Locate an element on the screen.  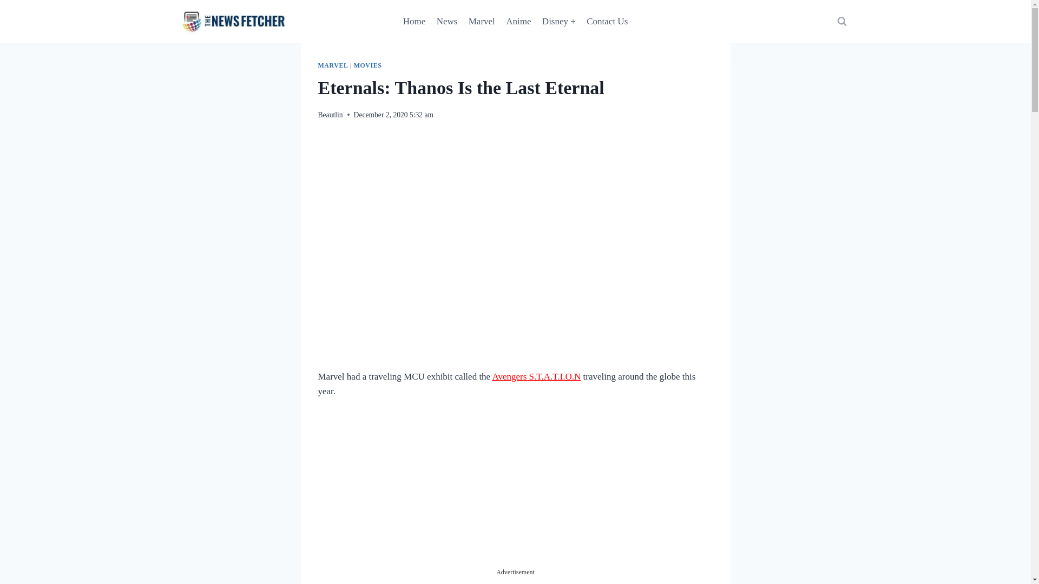
Beautlin is located at coordinates (330, 115).